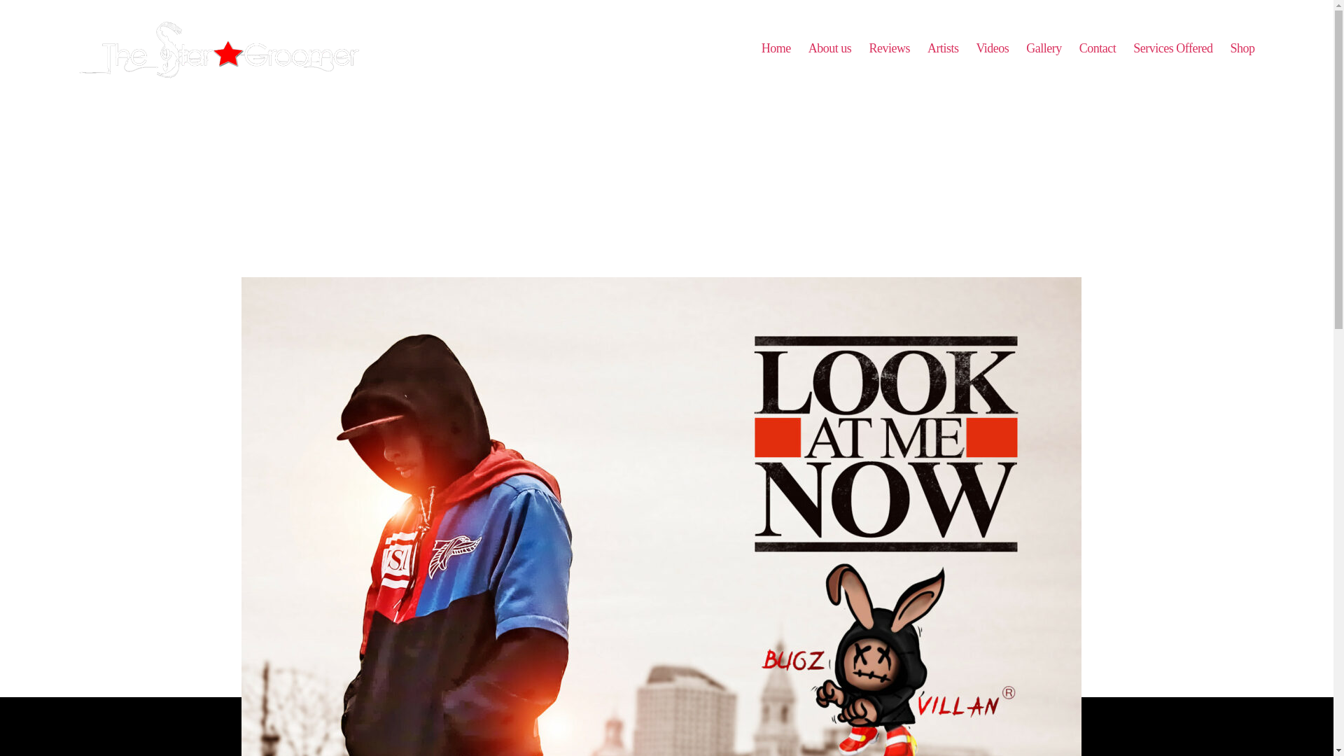 This screenshot has height=756, width=1344. I want to click on Services Offered, so click(1172, 49).